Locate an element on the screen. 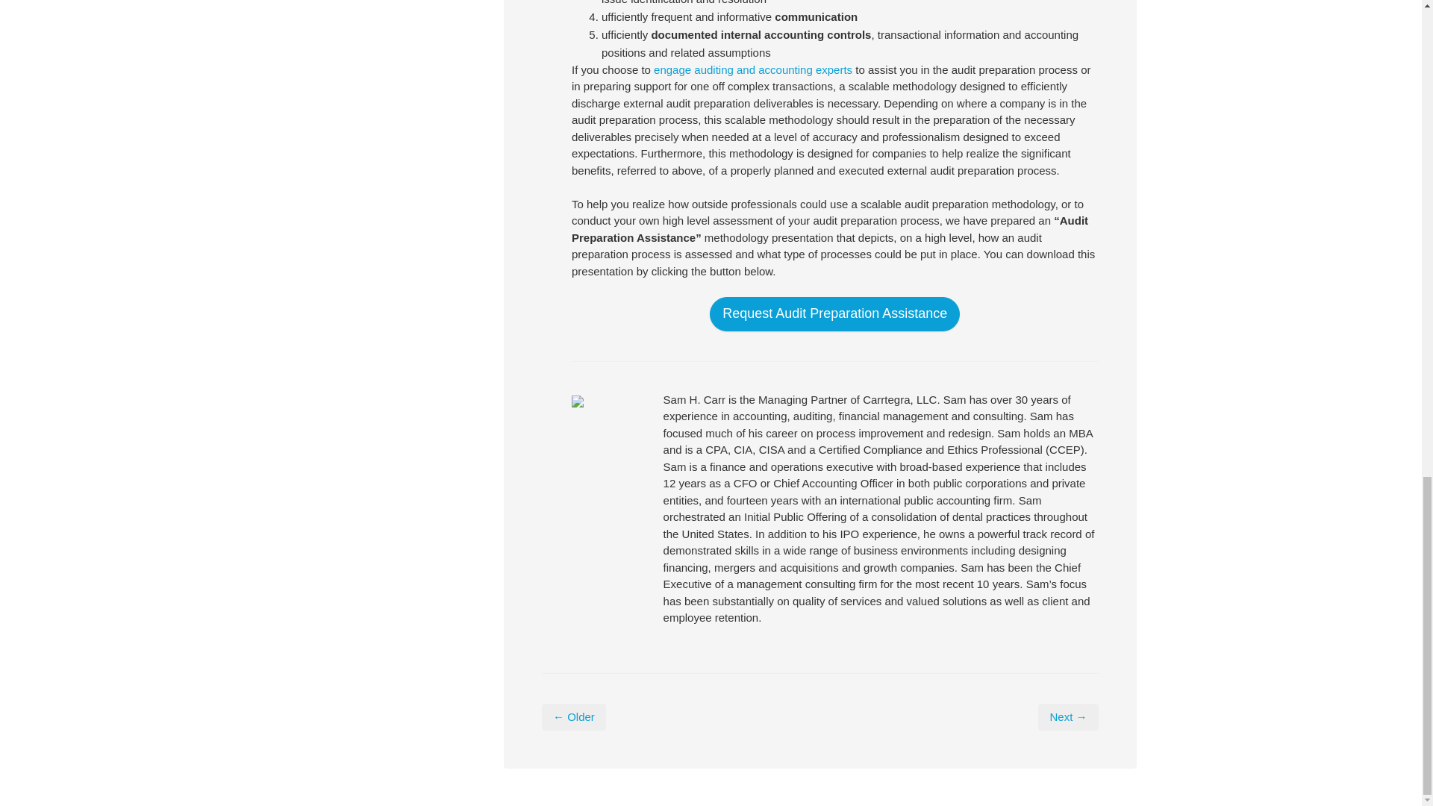  engage auditing and accounting experts is located at coordinates (752, 69).